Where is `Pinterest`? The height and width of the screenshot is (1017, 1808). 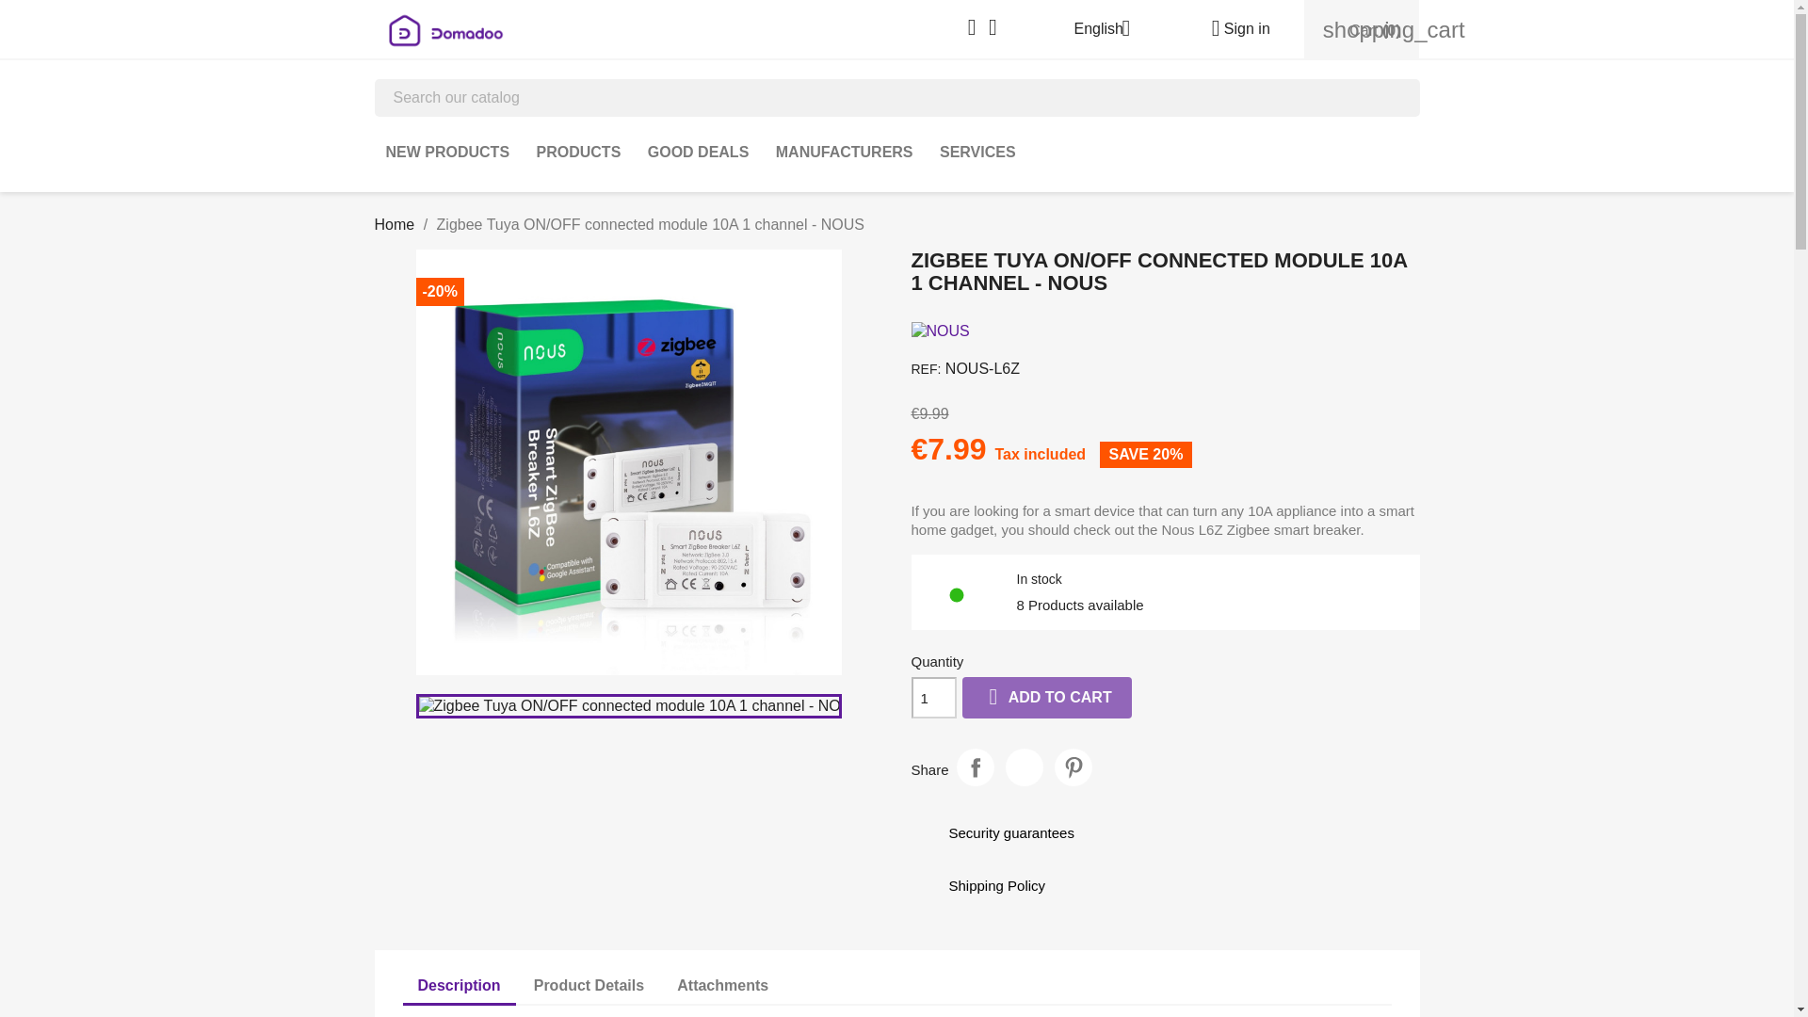 Pinterest is located at coordinates (1073, 767).